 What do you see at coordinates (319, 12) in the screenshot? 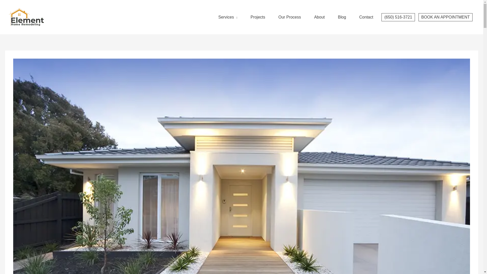
I see `About us ` at bounding box center [319, 12].